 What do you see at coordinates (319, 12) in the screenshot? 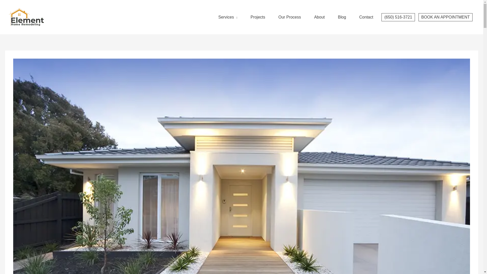
I see `About us ` at bounding box center [319, 12].